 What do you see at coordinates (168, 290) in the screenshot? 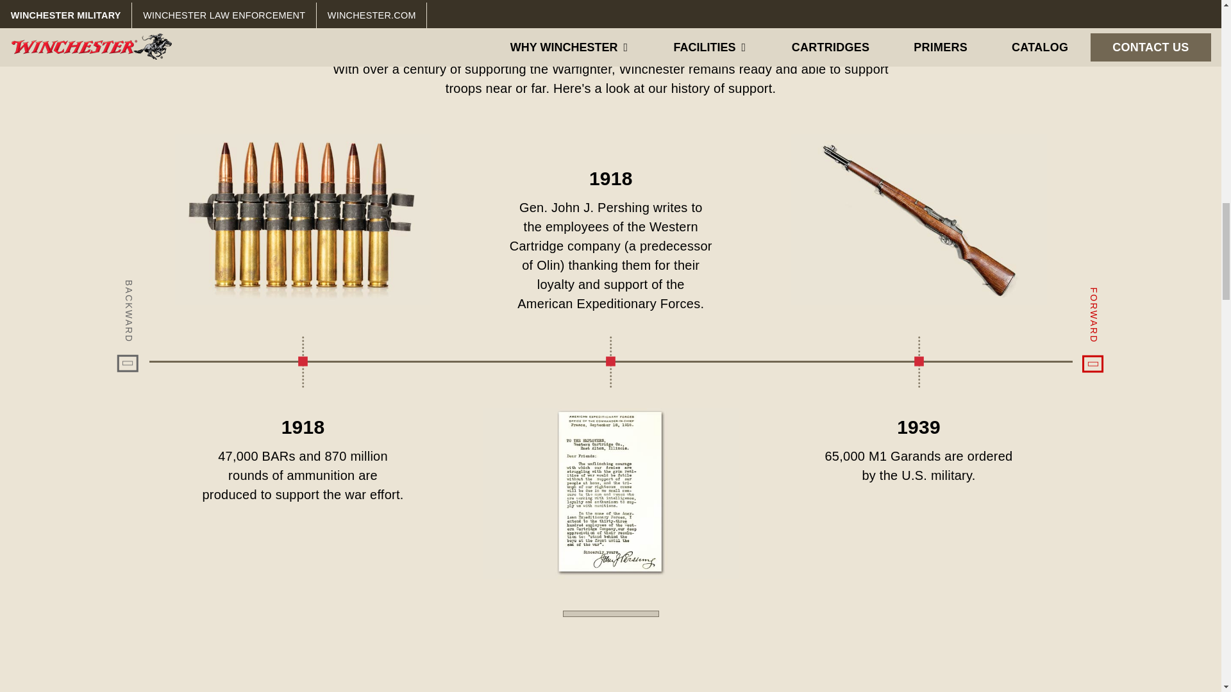
I see `BACKWARD` at bounding box center [168, 290].